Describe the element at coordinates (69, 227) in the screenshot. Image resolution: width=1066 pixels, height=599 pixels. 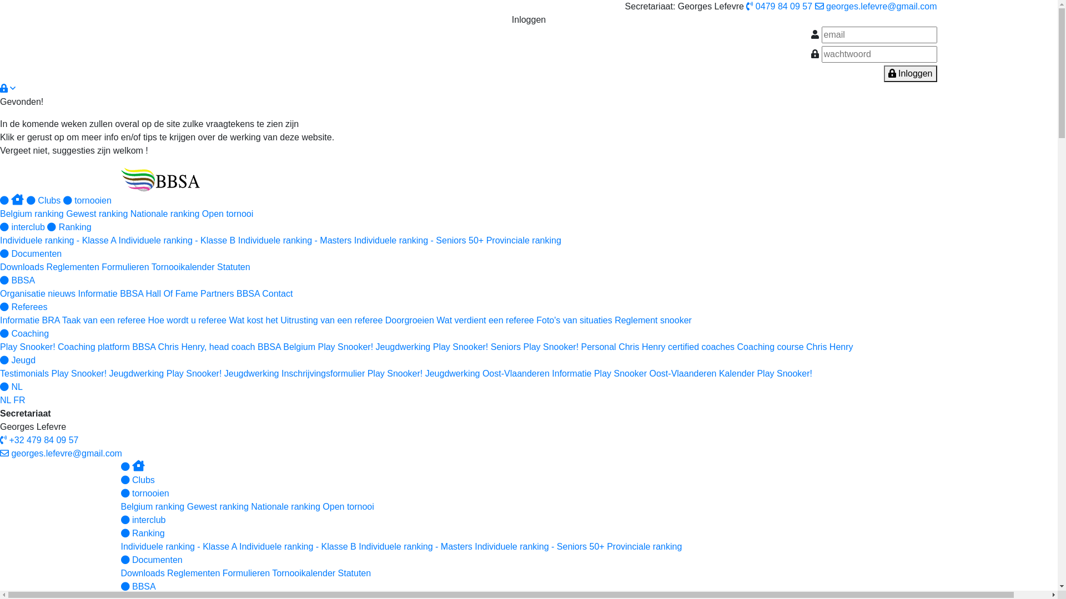
I see `Ranking` at that location.